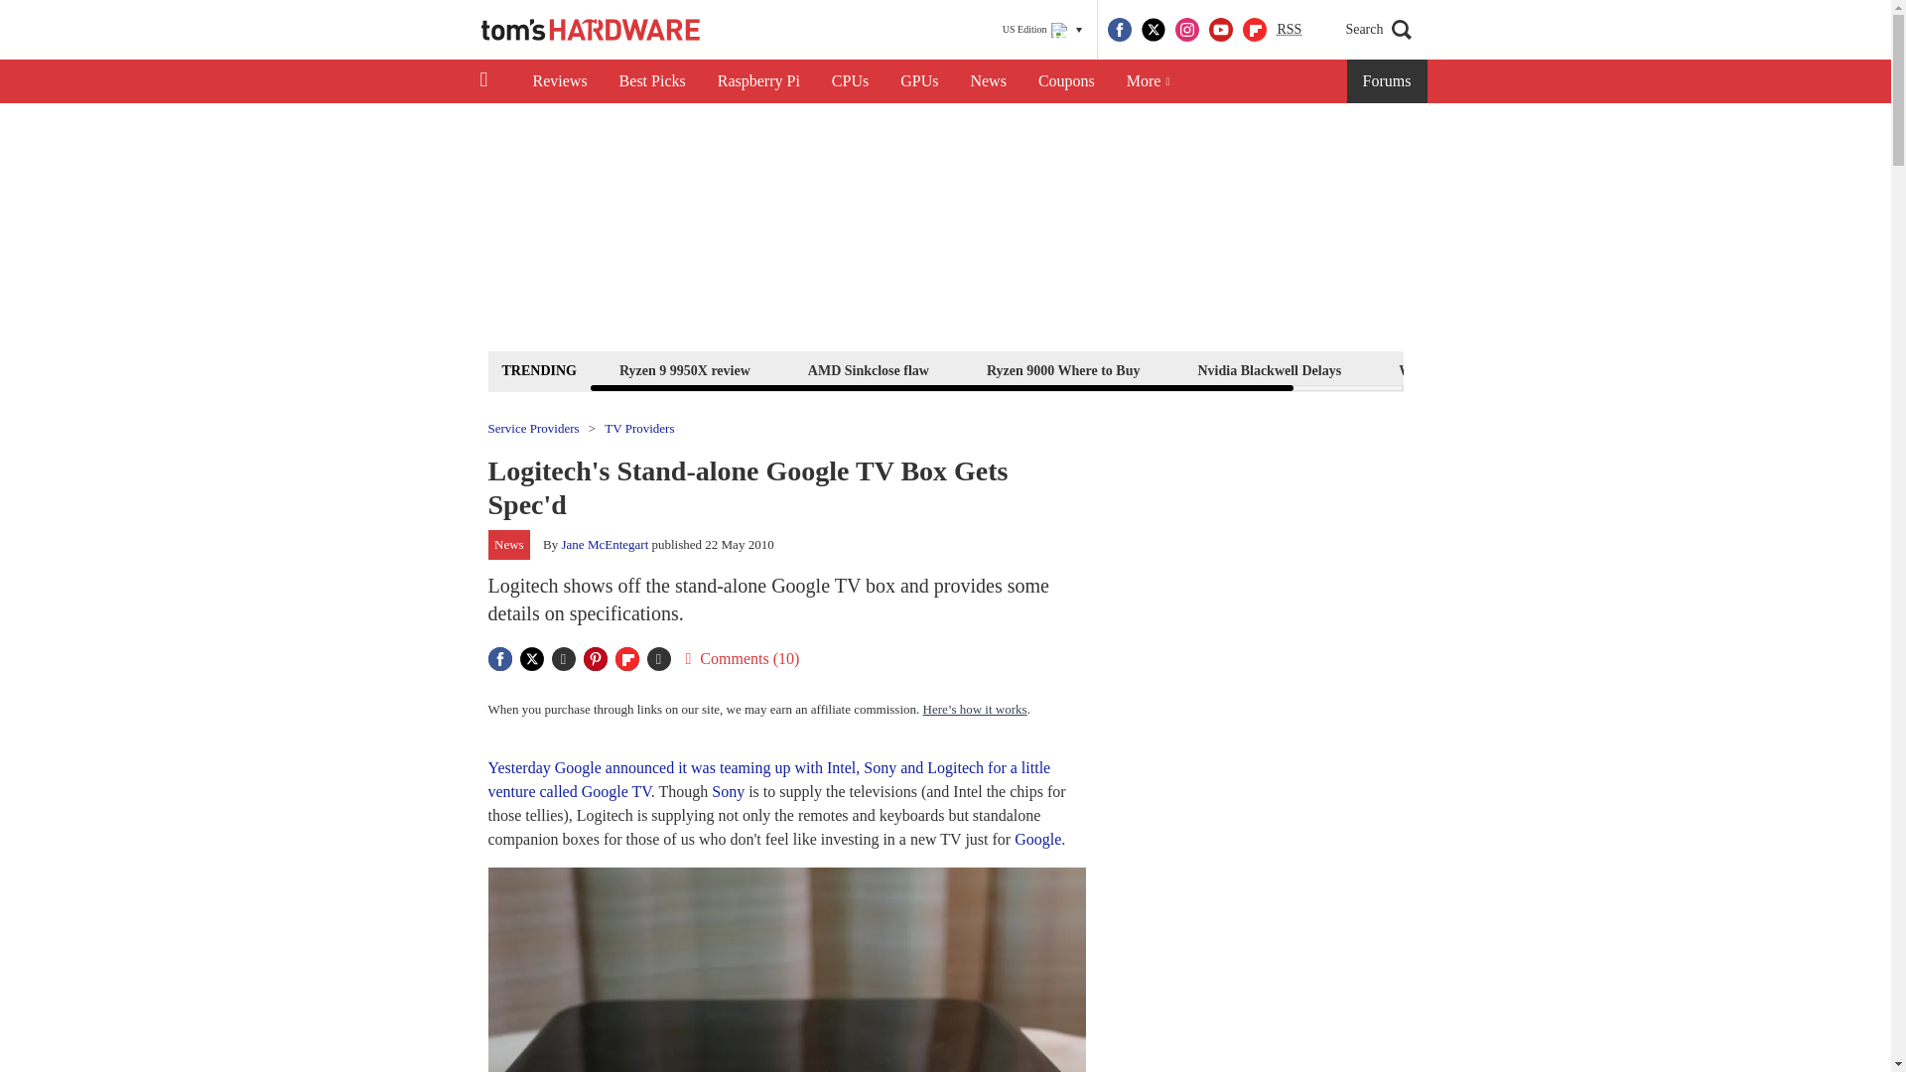  Describe the element at coordinates (1289, 30) in the screenshot. I see `RSS` at that location.